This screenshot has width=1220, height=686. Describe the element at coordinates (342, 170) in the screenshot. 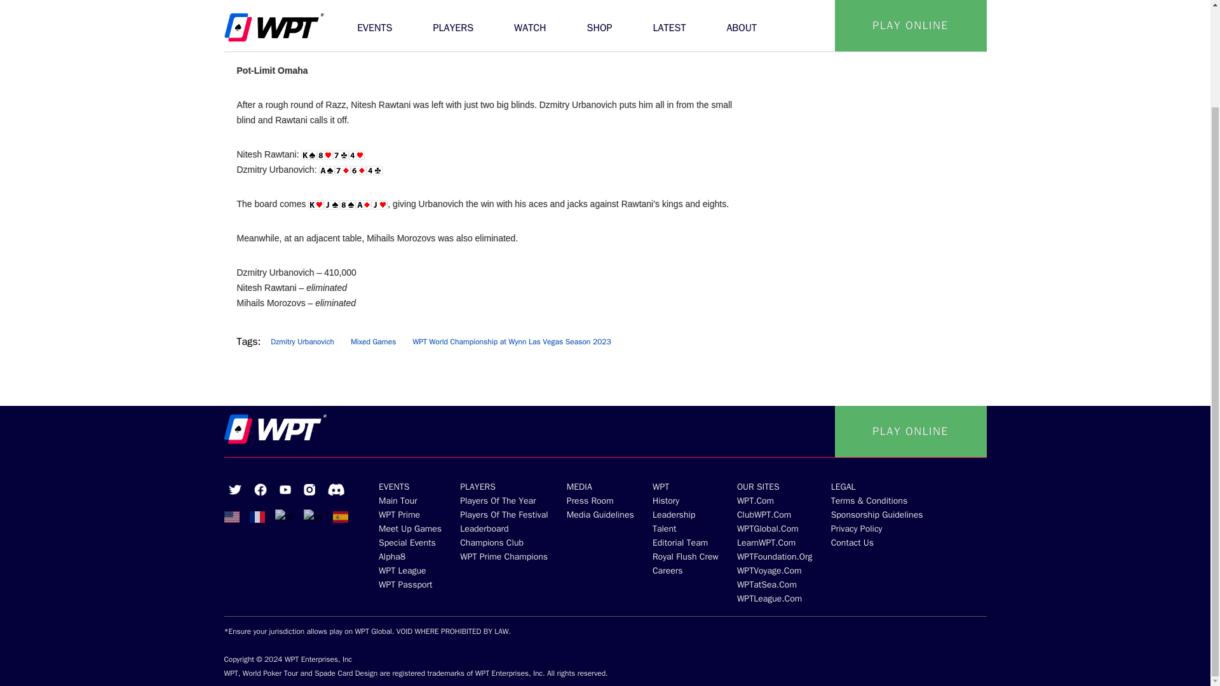

I see `Diamond 7` at that location.